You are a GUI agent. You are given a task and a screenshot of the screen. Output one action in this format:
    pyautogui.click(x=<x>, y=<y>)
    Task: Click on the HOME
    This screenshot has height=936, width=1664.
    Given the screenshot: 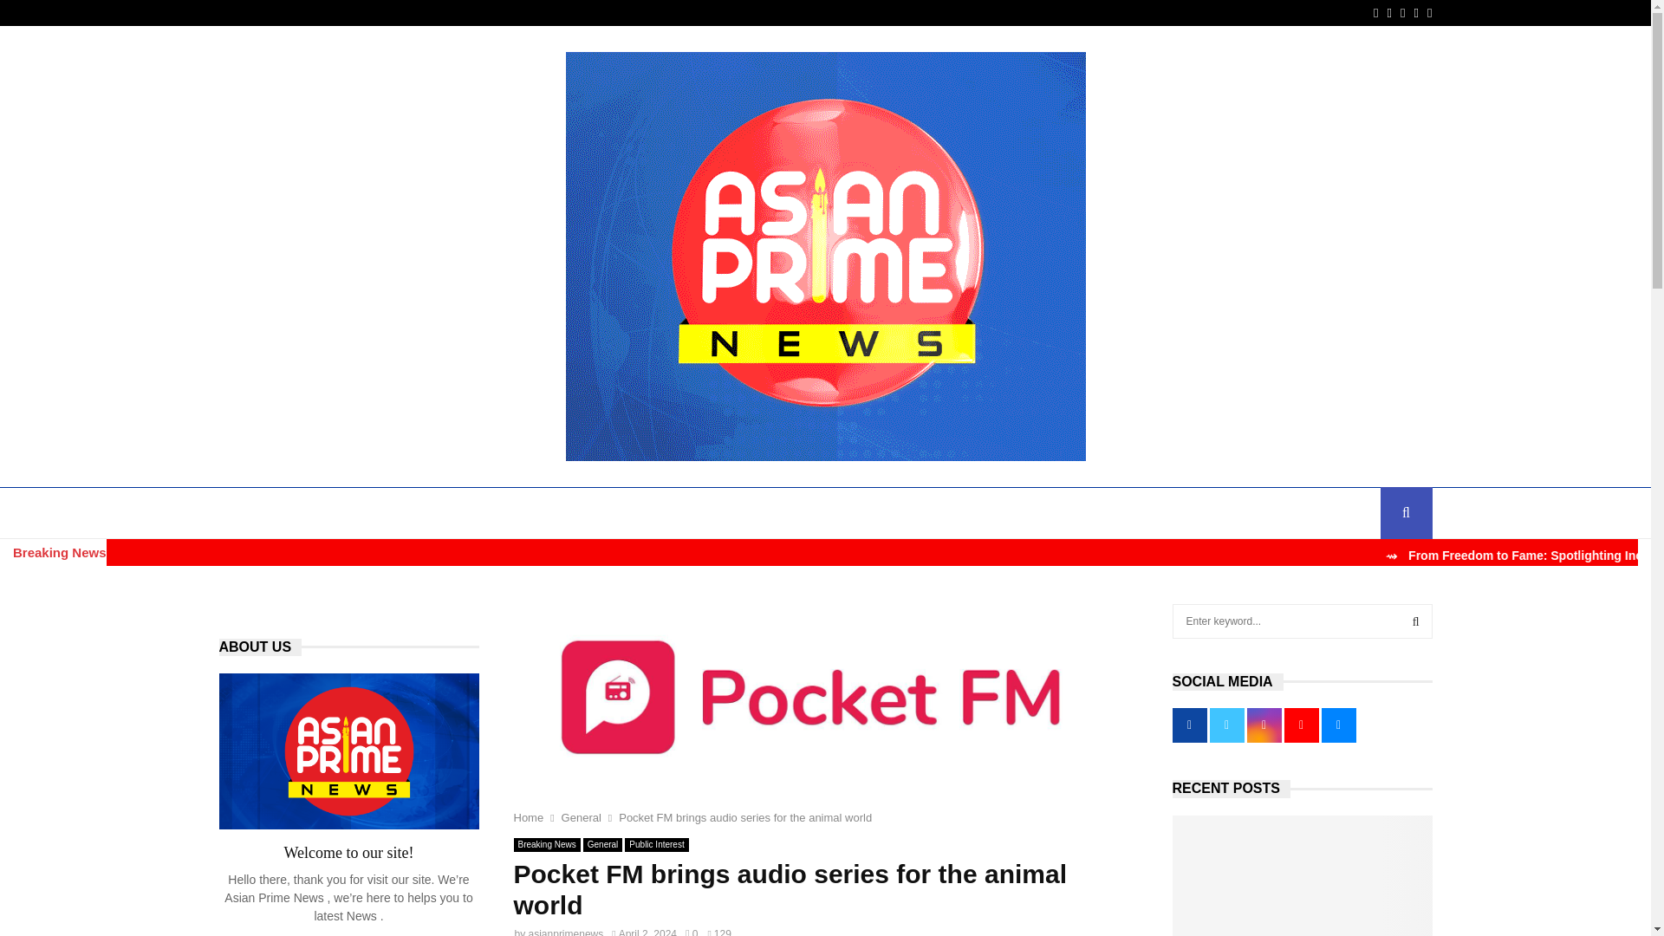 What is the action you would take?
    pyautogui.click(x=250, y=513)
    